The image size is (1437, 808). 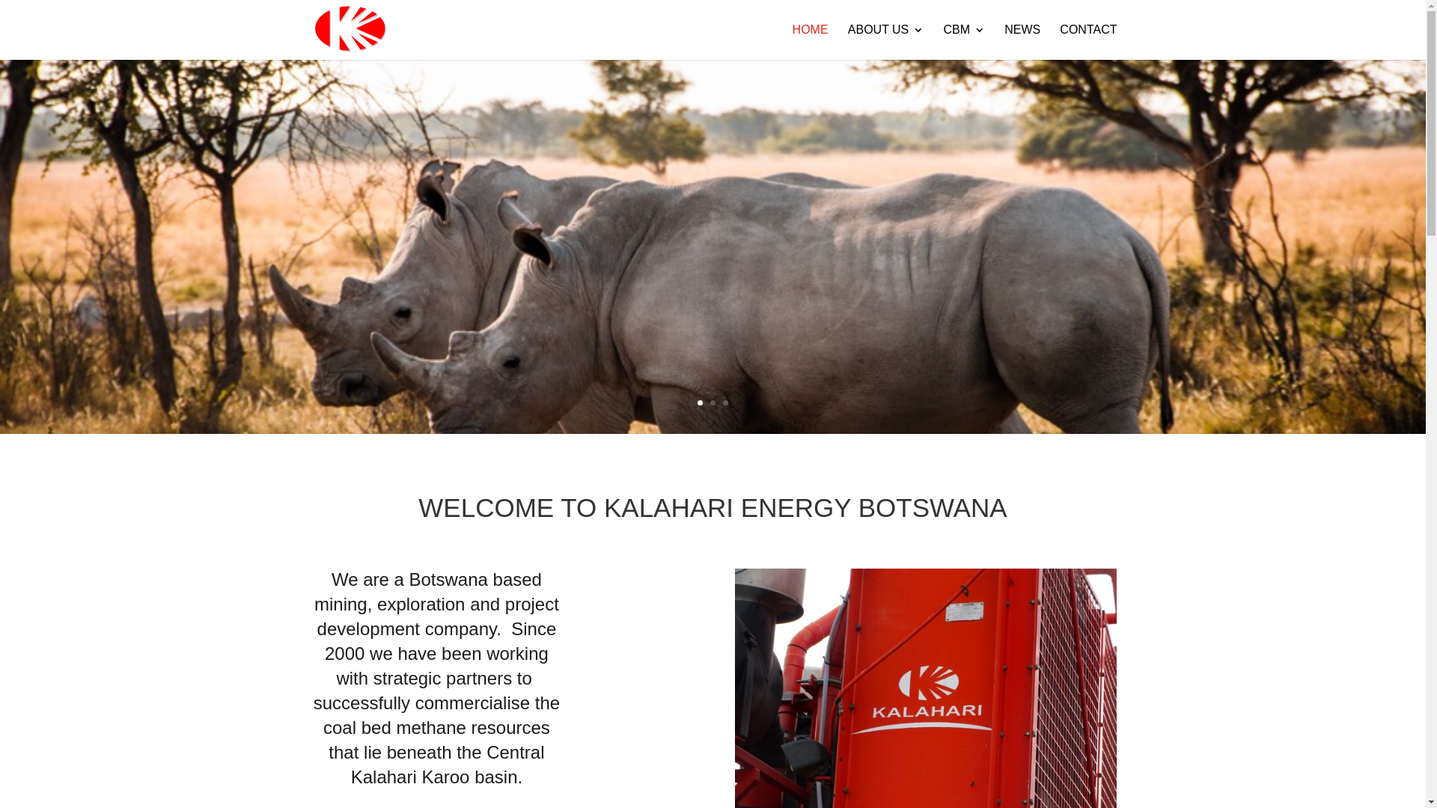 What do you see at coordinates (713, 403) in the screenshot?
I see `2` at bounding box center [713, 403].